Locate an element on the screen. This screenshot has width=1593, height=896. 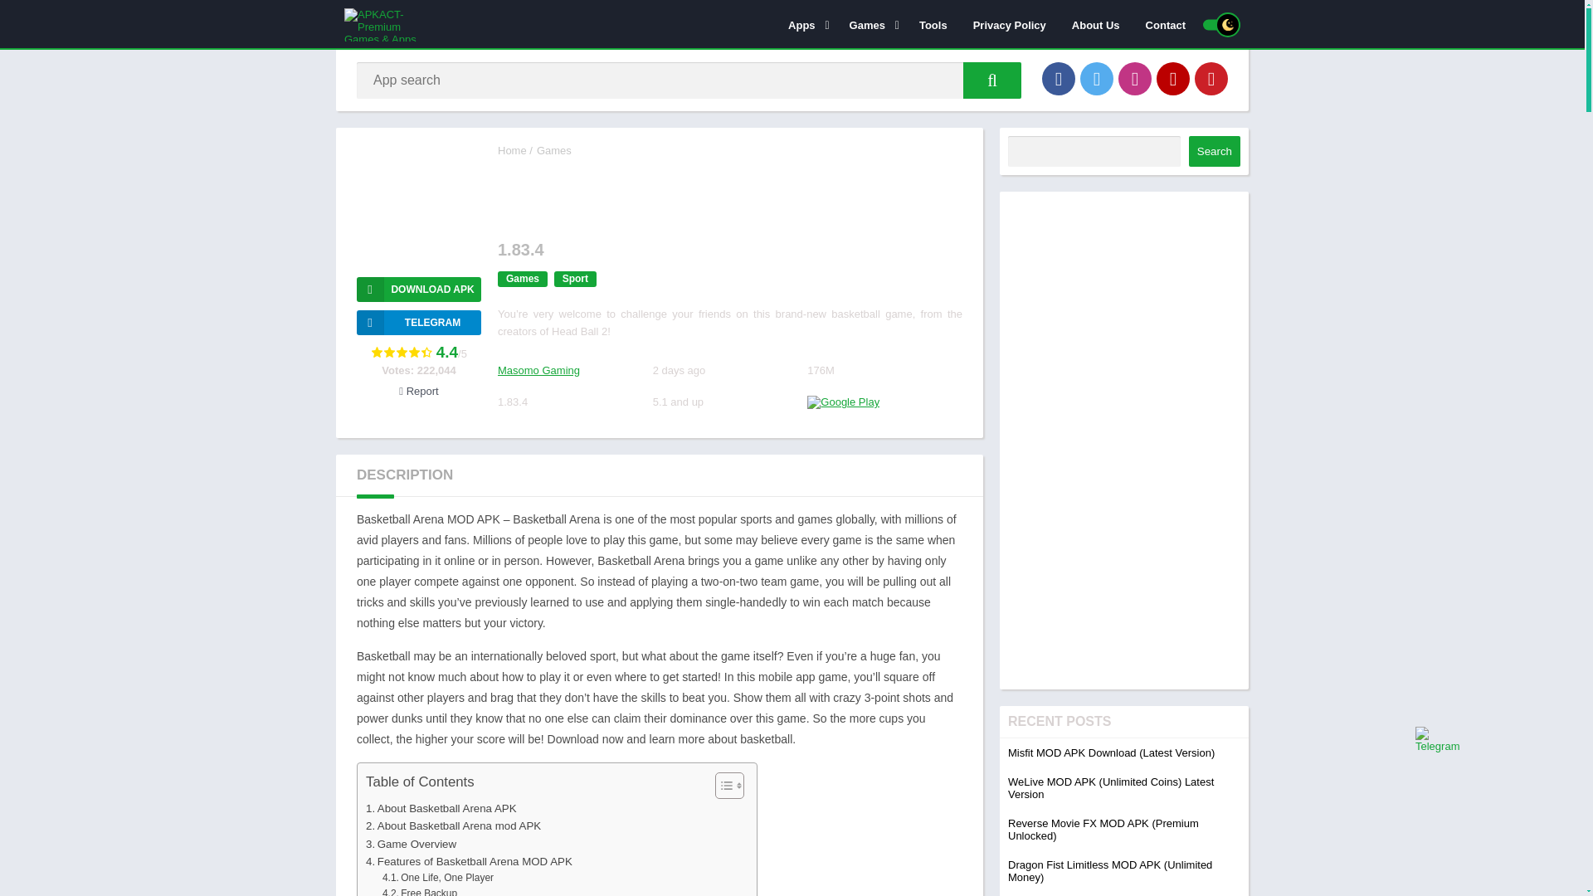
Features of Basketball Arena MOD APK is located at coordinates (469, 861).